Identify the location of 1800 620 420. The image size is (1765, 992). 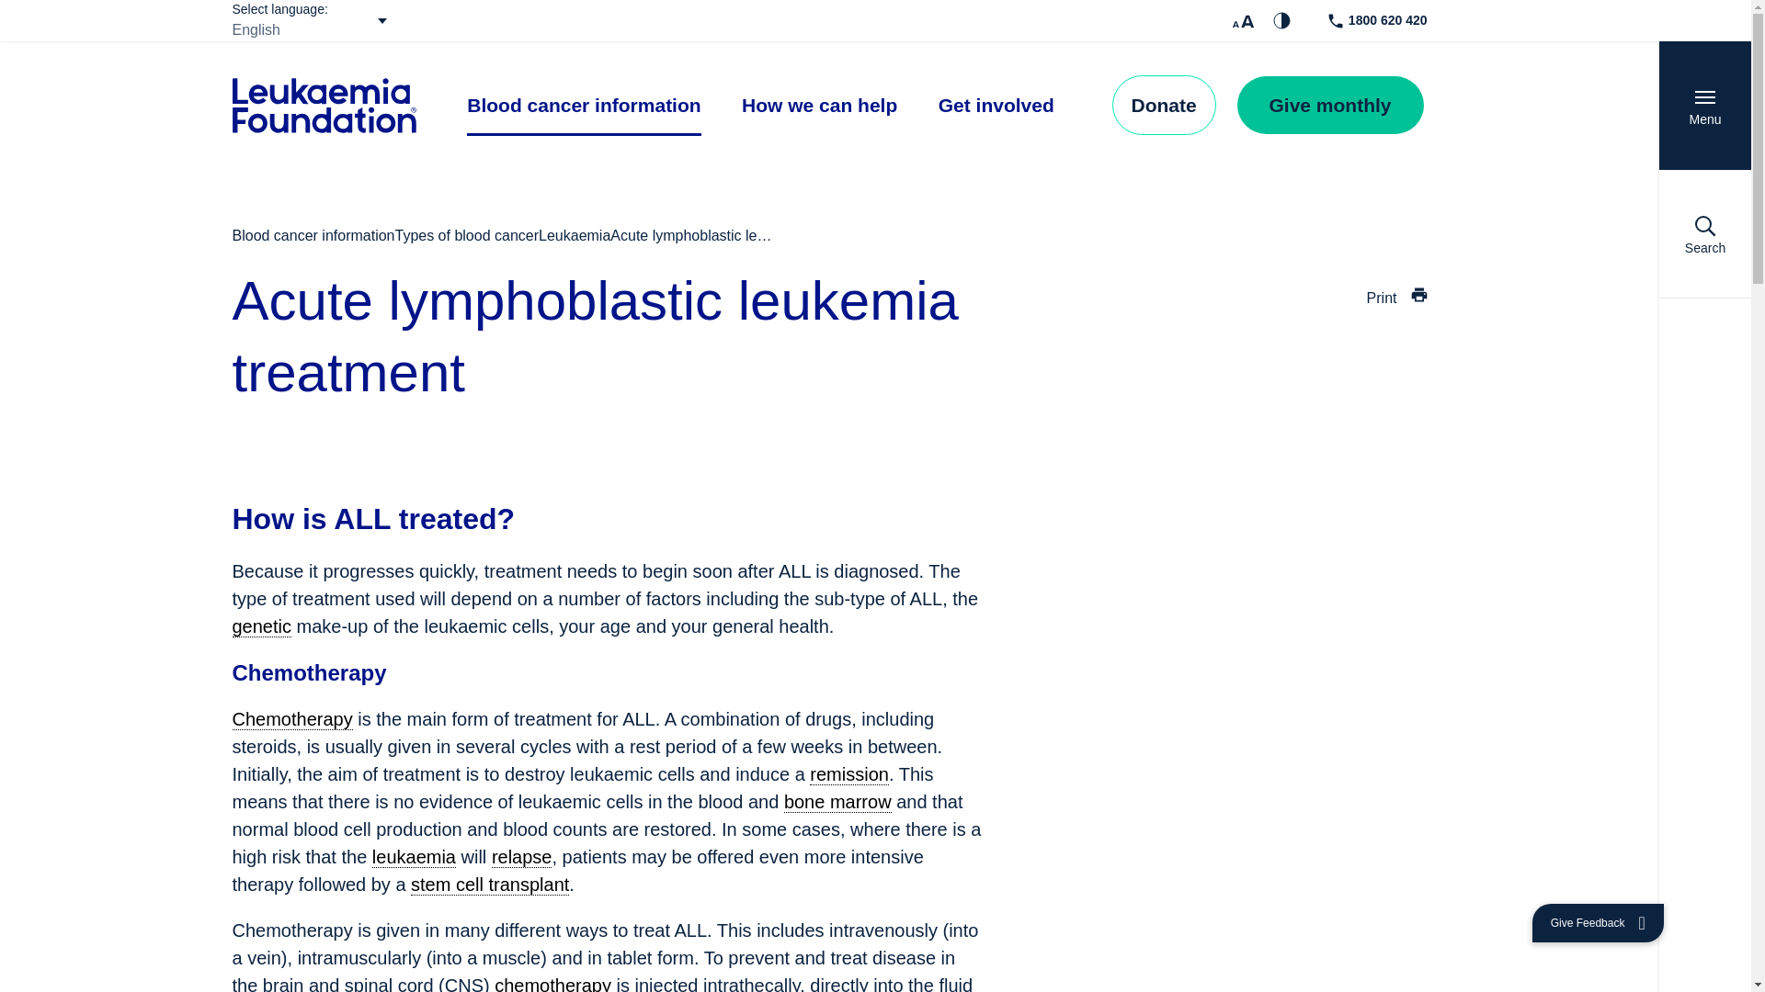
(1378, 20).